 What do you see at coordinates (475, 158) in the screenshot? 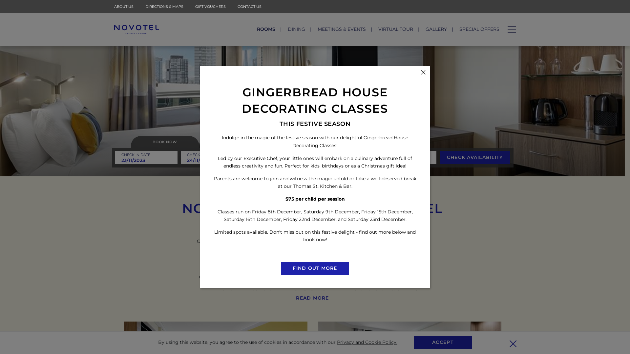
I see `CHECK AVAILABILITY` at bounding box center [475, 158].